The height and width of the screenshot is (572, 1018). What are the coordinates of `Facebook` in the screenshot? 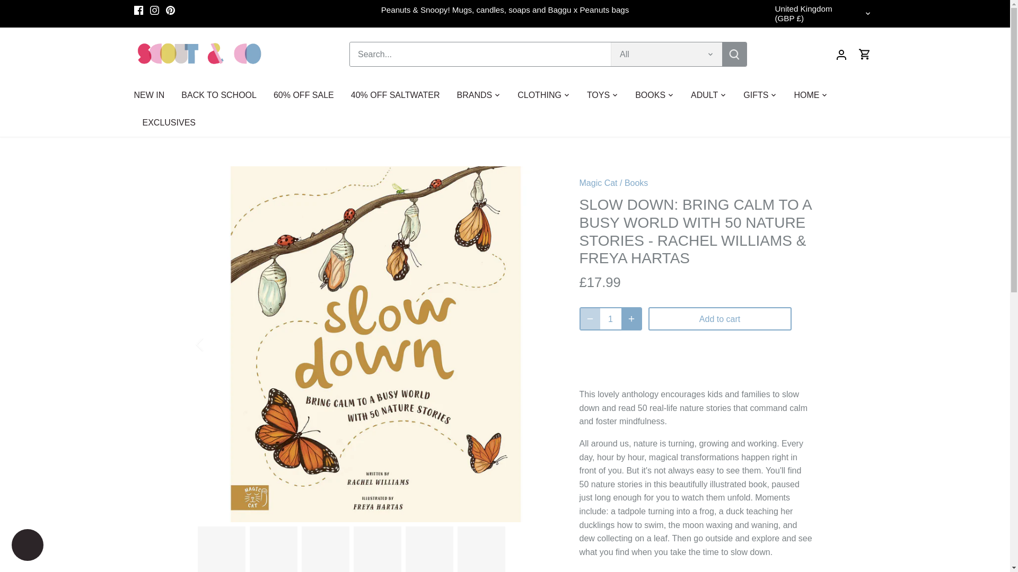 It's located at (138, 10).